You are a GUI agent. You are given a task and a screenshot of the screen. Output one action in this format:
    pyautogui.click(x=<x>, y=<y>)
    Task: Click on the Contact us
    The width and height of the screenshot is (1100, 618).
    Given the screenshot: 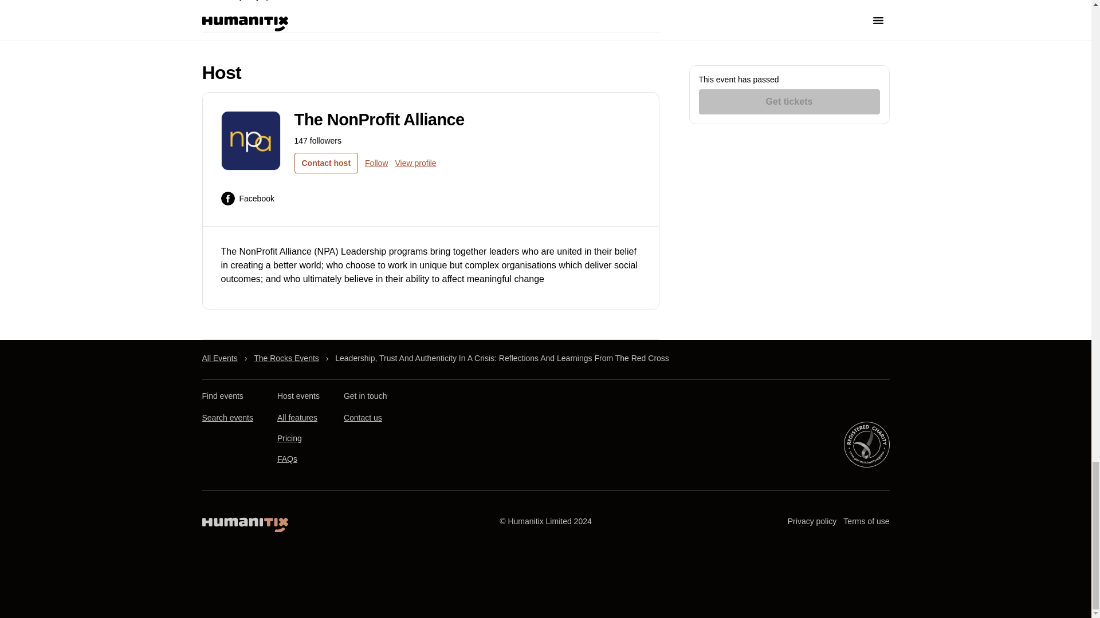 What is the action you would take?
    pyautogui.click(x=362, y=418)
    